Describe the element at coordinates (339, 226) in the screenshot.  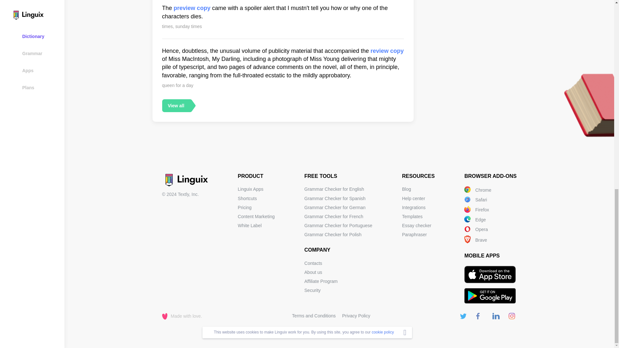
I see `Grammar Checker for Portuguese` at that location.